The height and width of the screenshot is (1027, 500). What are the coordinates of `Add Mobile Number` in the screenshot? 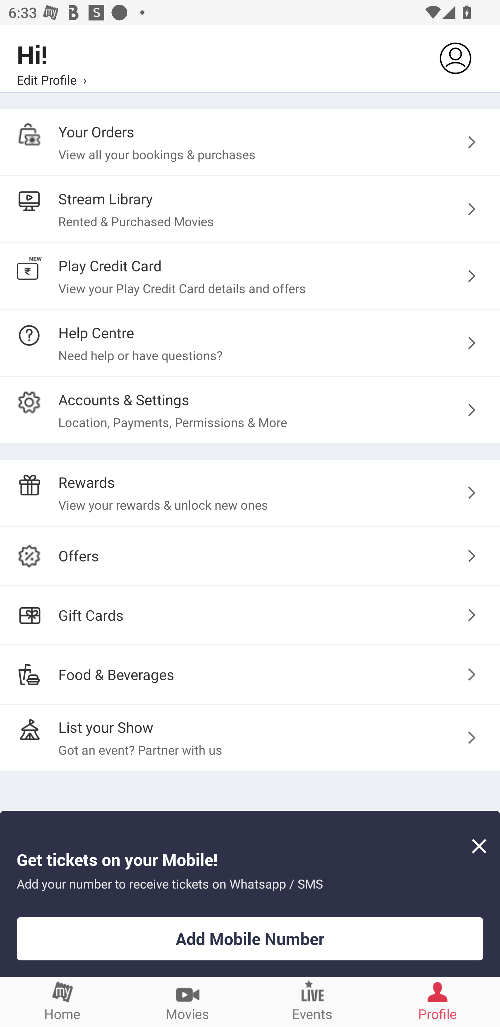 It's located at (250, 939).